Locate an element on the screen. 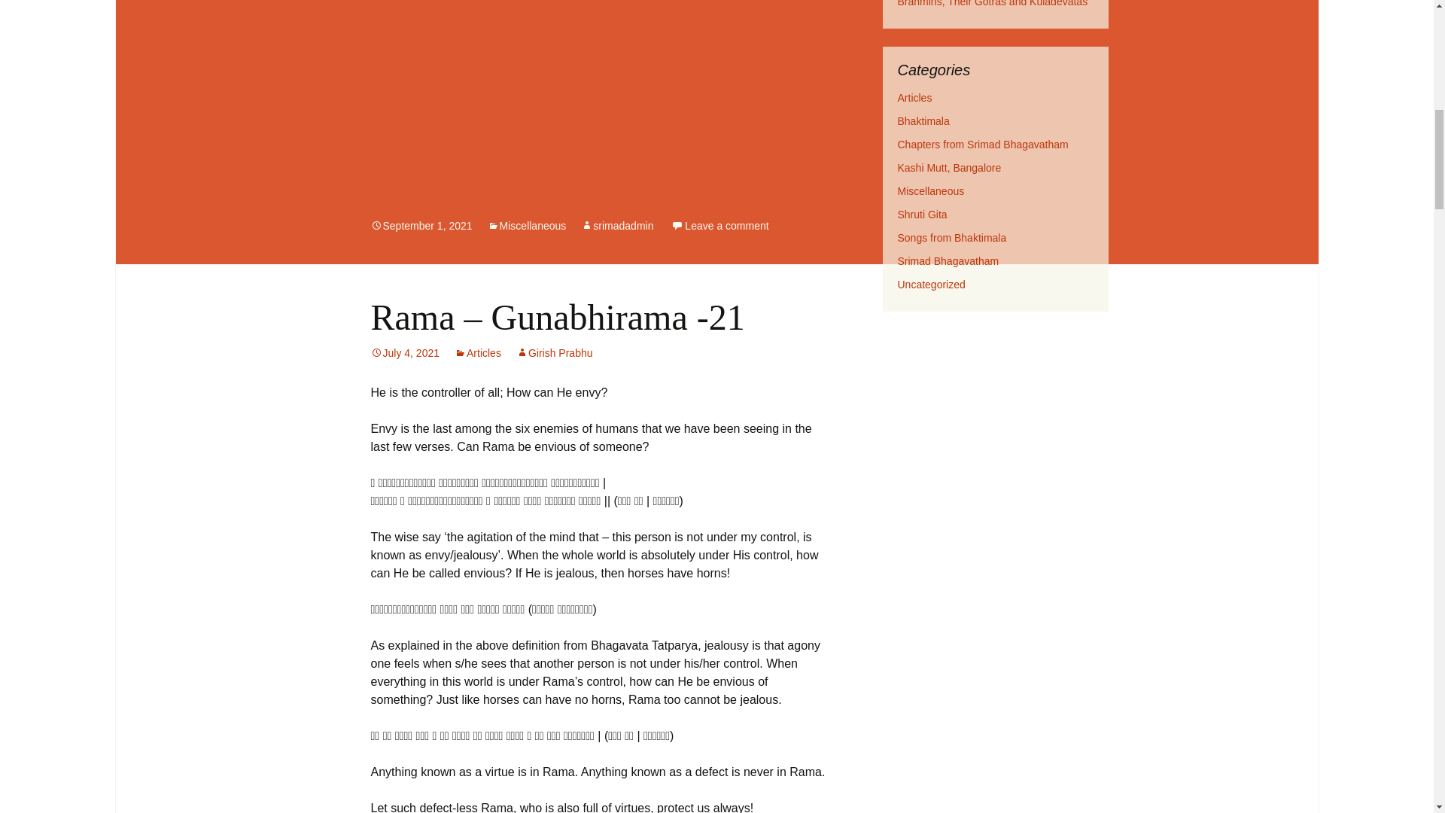 This screenshot has width=1445, height=813. September 1, 2021 is located at coordinates (421, 225).